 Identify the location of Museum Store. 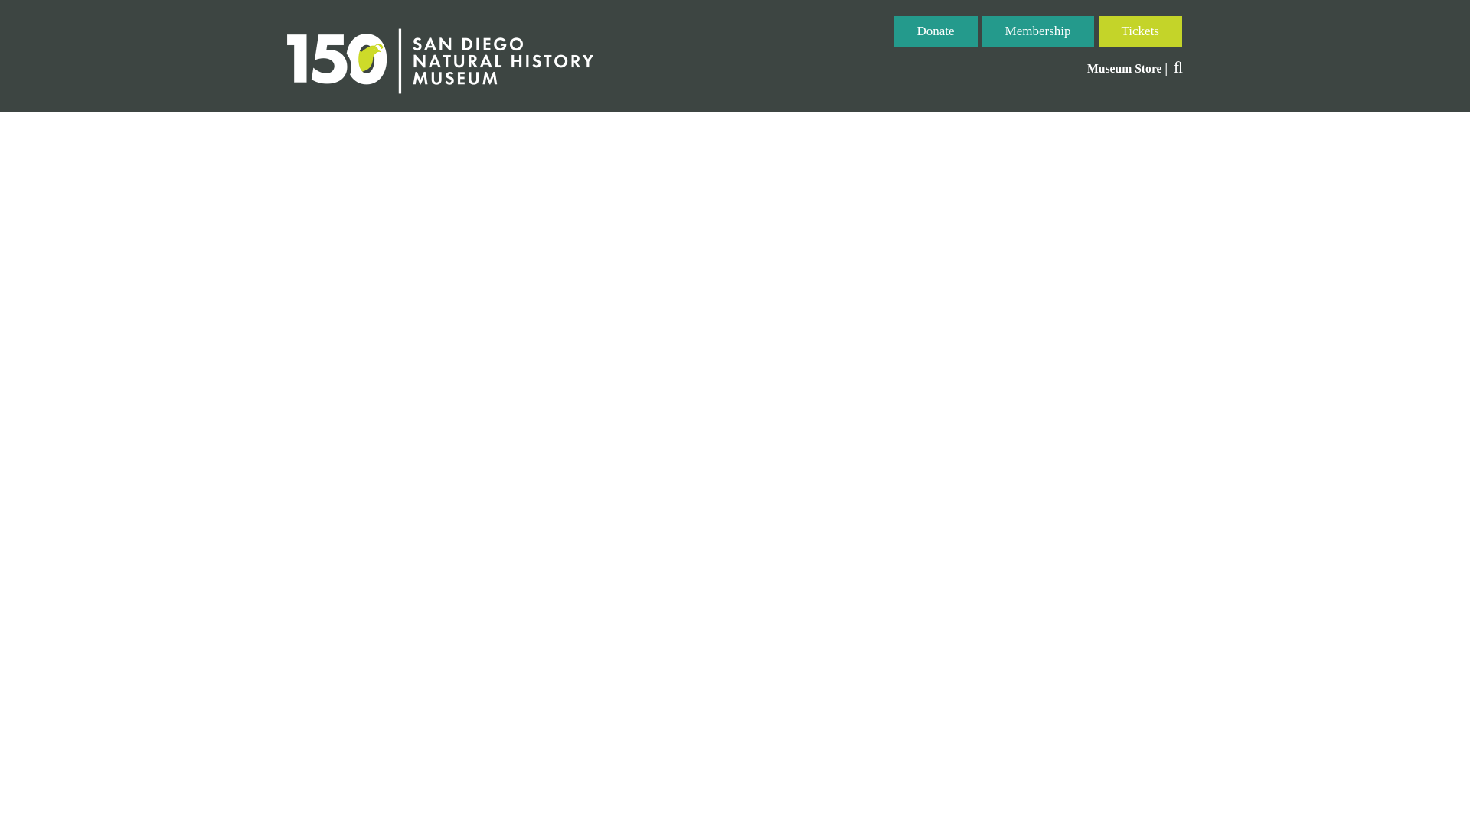
(1125, 69).